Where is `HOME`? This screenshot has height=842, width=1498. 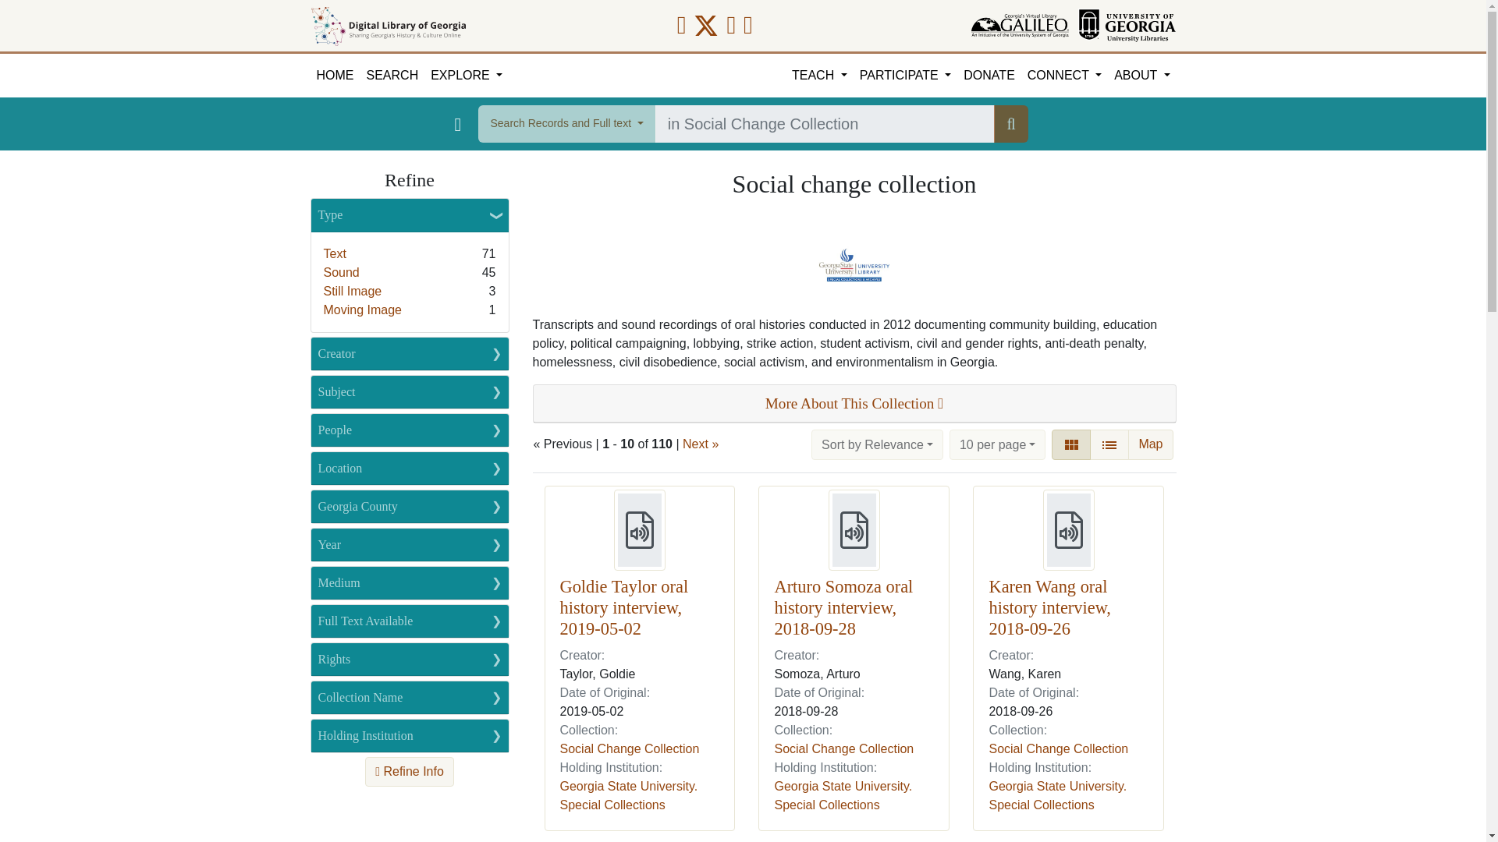 HOME is located at coordinates (335, 76).